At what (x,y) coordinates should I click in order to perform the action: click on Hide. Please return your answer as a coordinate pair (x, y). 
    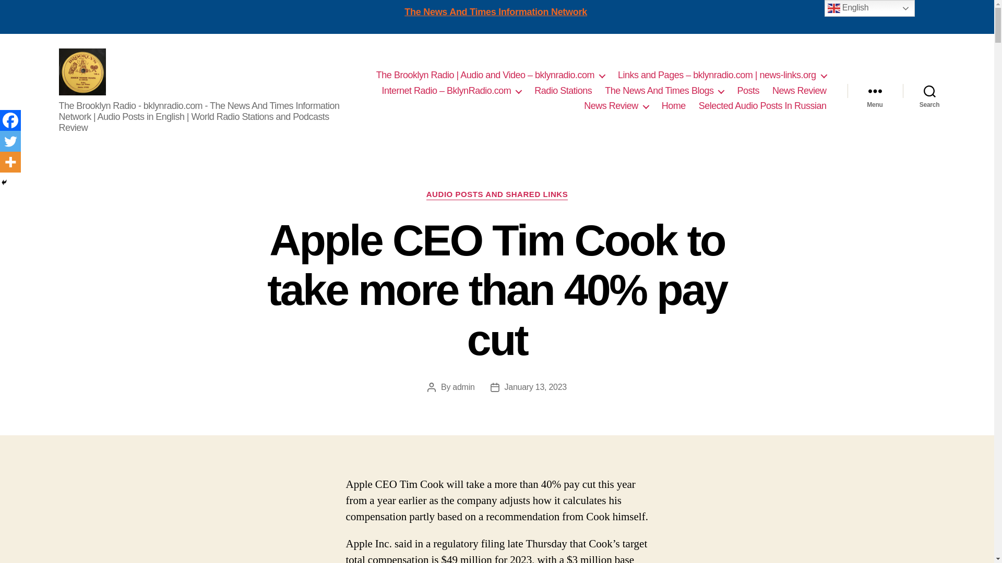
    Looking at the image, I should click on (4, 182).